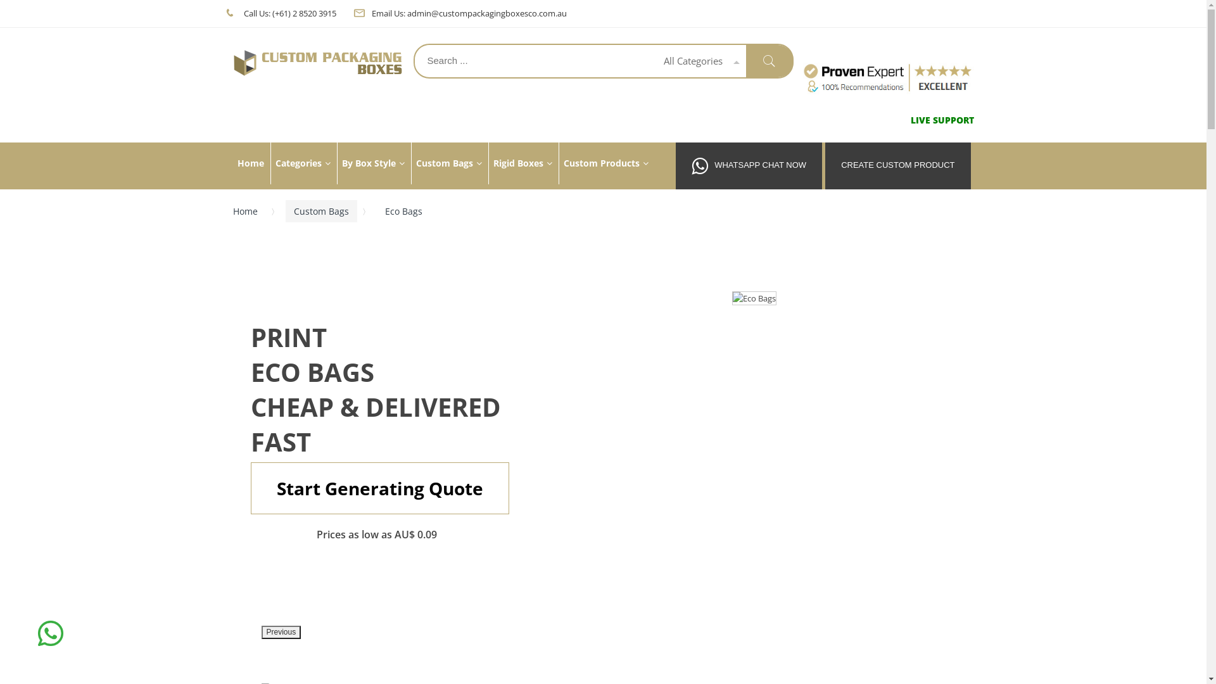 The width and height of the screenshot is (1216, 684). Describe the element at coordinates (250, 212) in the screenshot. I see `Home` at that location.